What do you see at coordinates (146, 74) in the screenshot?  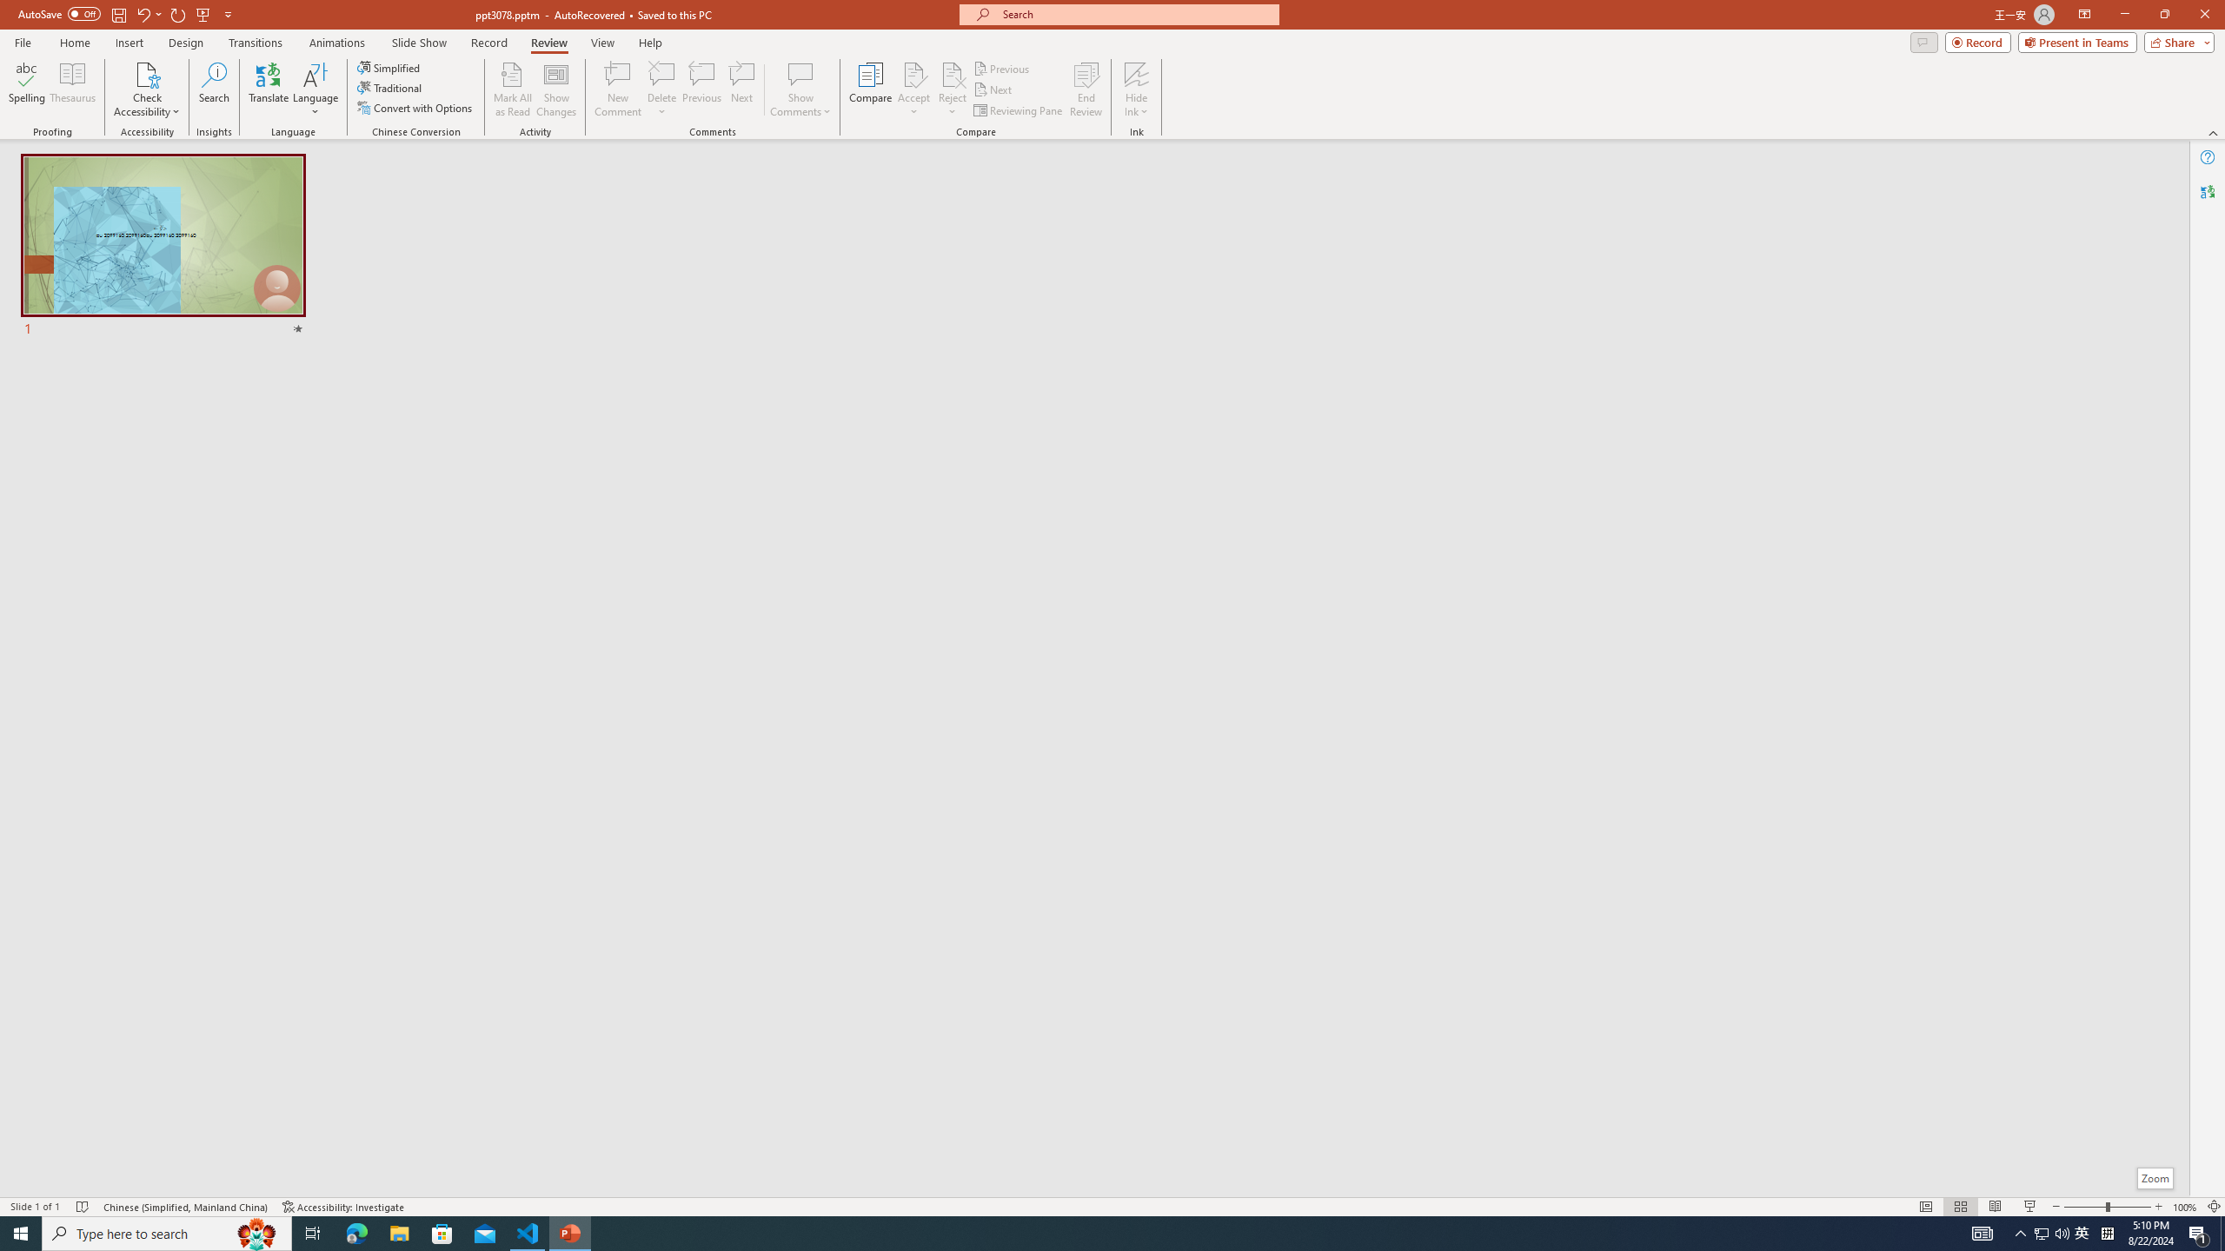 I see `Check Accessibility` at bounding box center [146, 74].